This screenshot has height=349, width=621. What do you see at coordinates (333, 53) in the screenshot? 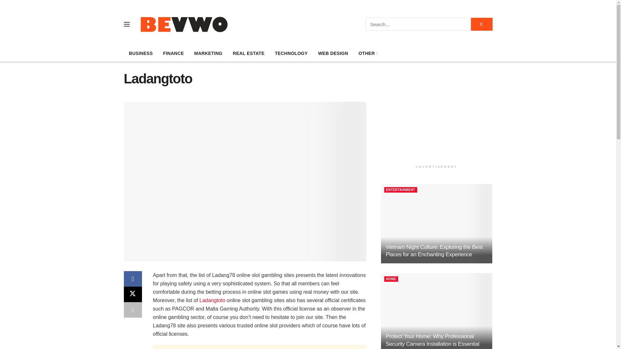
I see `WEB DESIGN` at bounding box center [333, 53].